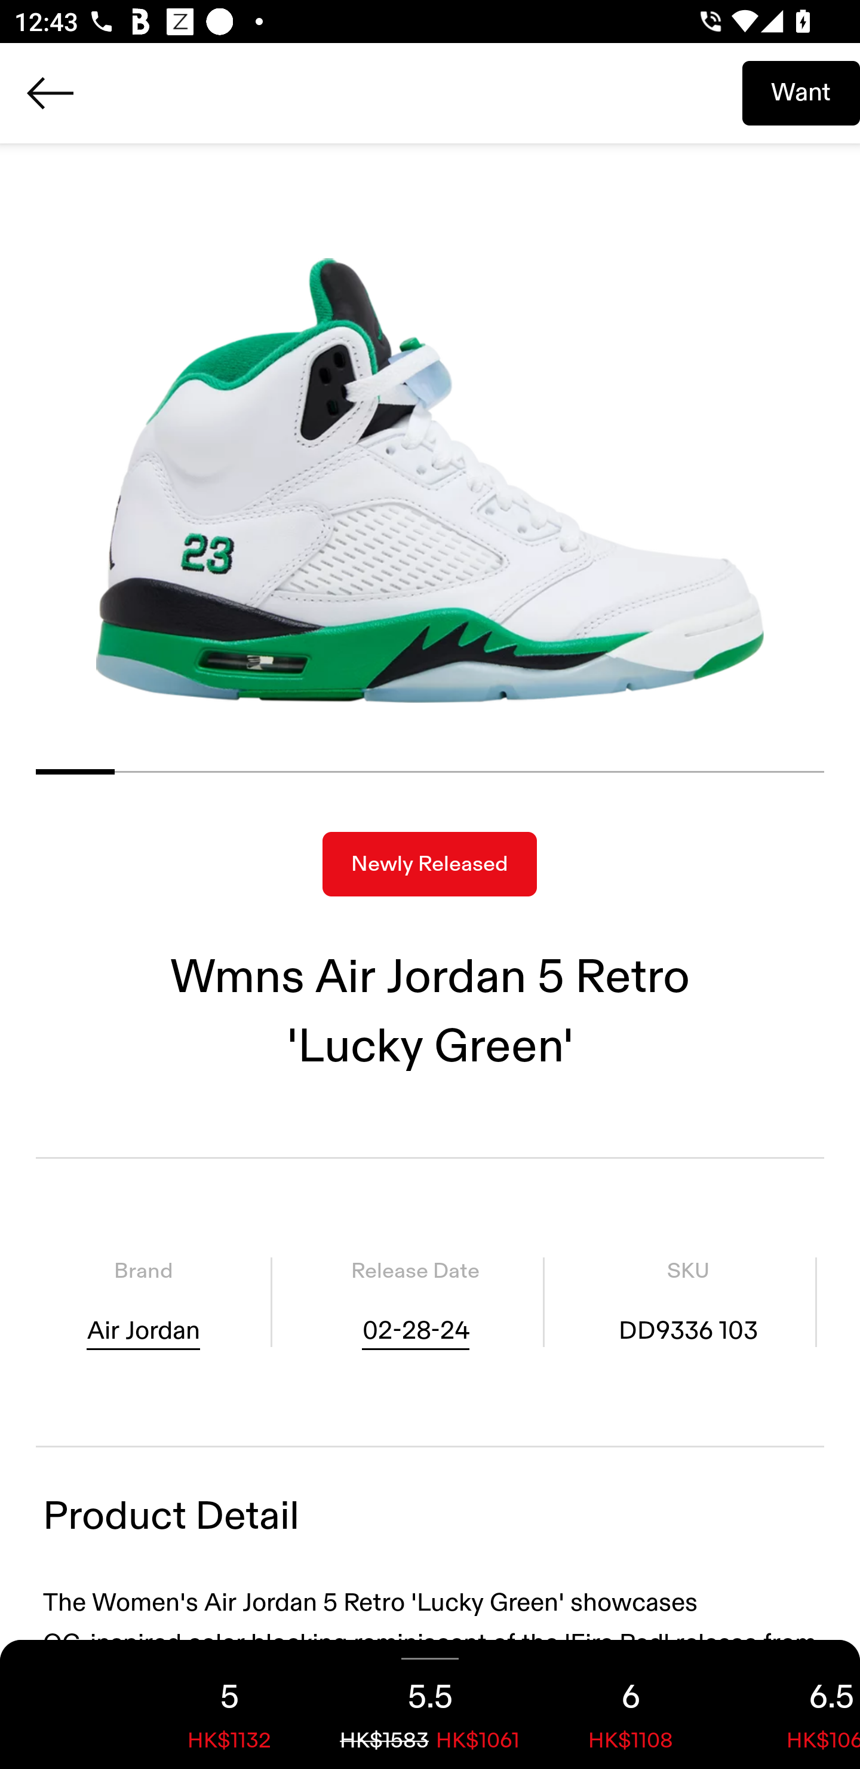 The image size is (860, 1769). What do you see at coordinates (430, 1704) in the screenshot?
I see `5.5 HK$1583 HK$1061` at bounding box center [430, 1704].